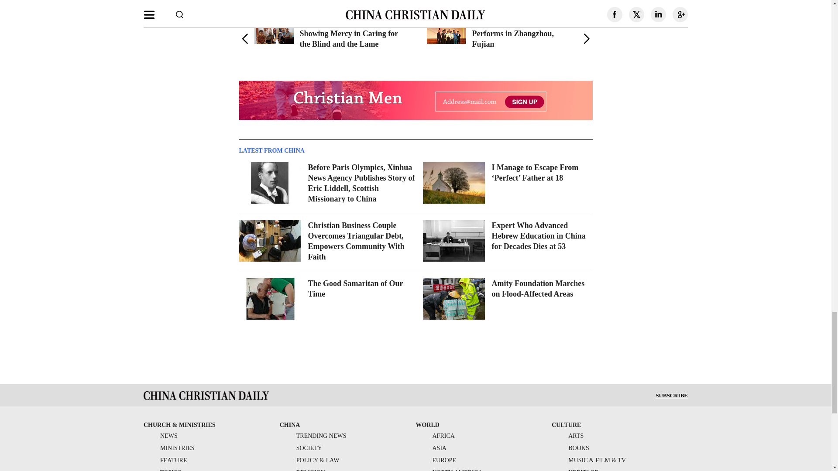 This screenshot has height=471, width=838. I want to click on The Good Samaritan of Our Time, so click(355, 289).